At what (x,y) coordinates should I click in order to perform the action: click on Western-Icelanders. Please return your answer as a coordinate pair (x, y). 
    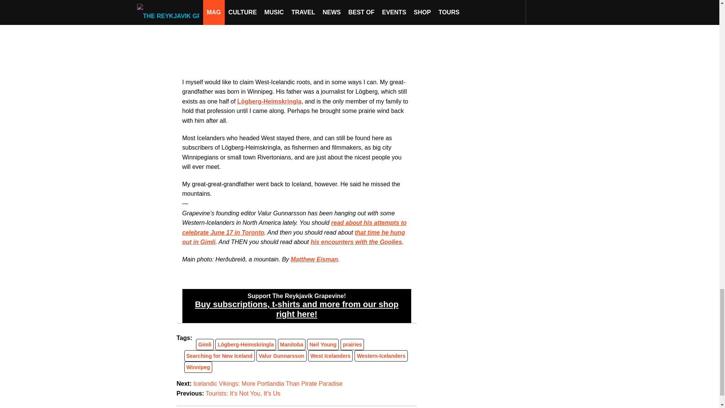
    Looking at the image, I should click on (381, 356).